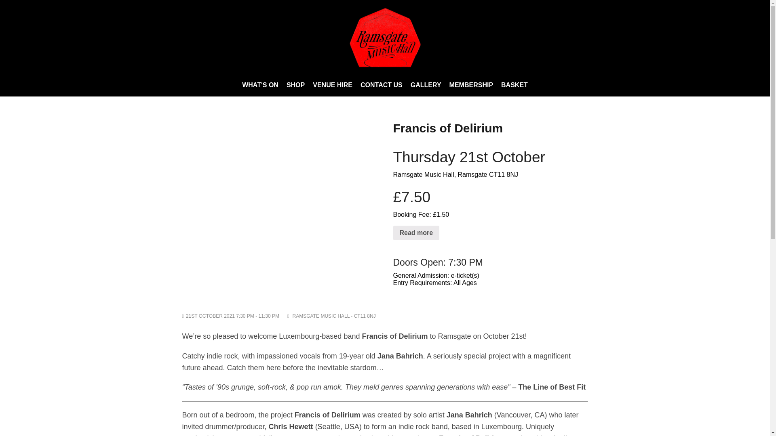 The height and width of the screenshot is (436, 776). What do you see at coordinates (471, 86) in the screenshot?
I see `MEMBERSHIP` at bounding box center [471, 86].